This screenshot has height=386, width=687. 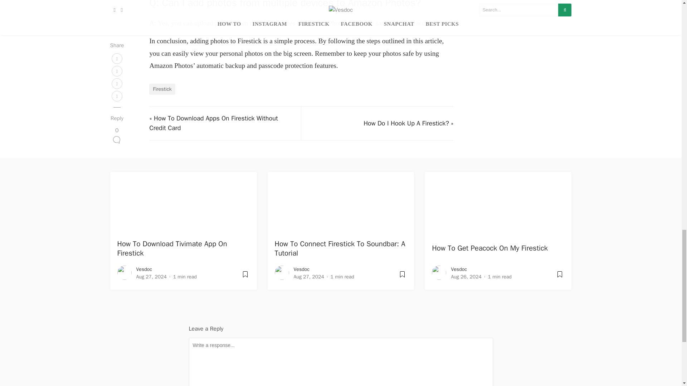 What do you see at coordinates (172, 248) in the screenshot?
I see `How To Download Tivimate App On Firestick` at bounding box center [172, 248].